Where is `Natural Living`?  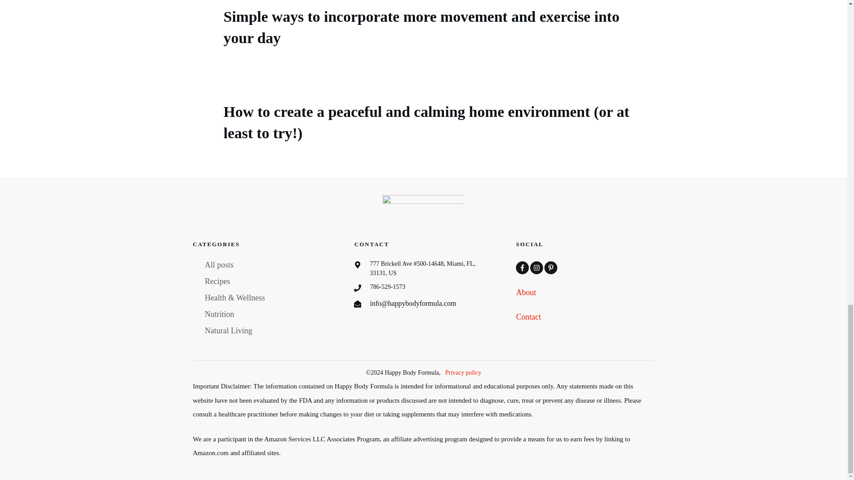 Natural Living is located at coordinates (228, 331).